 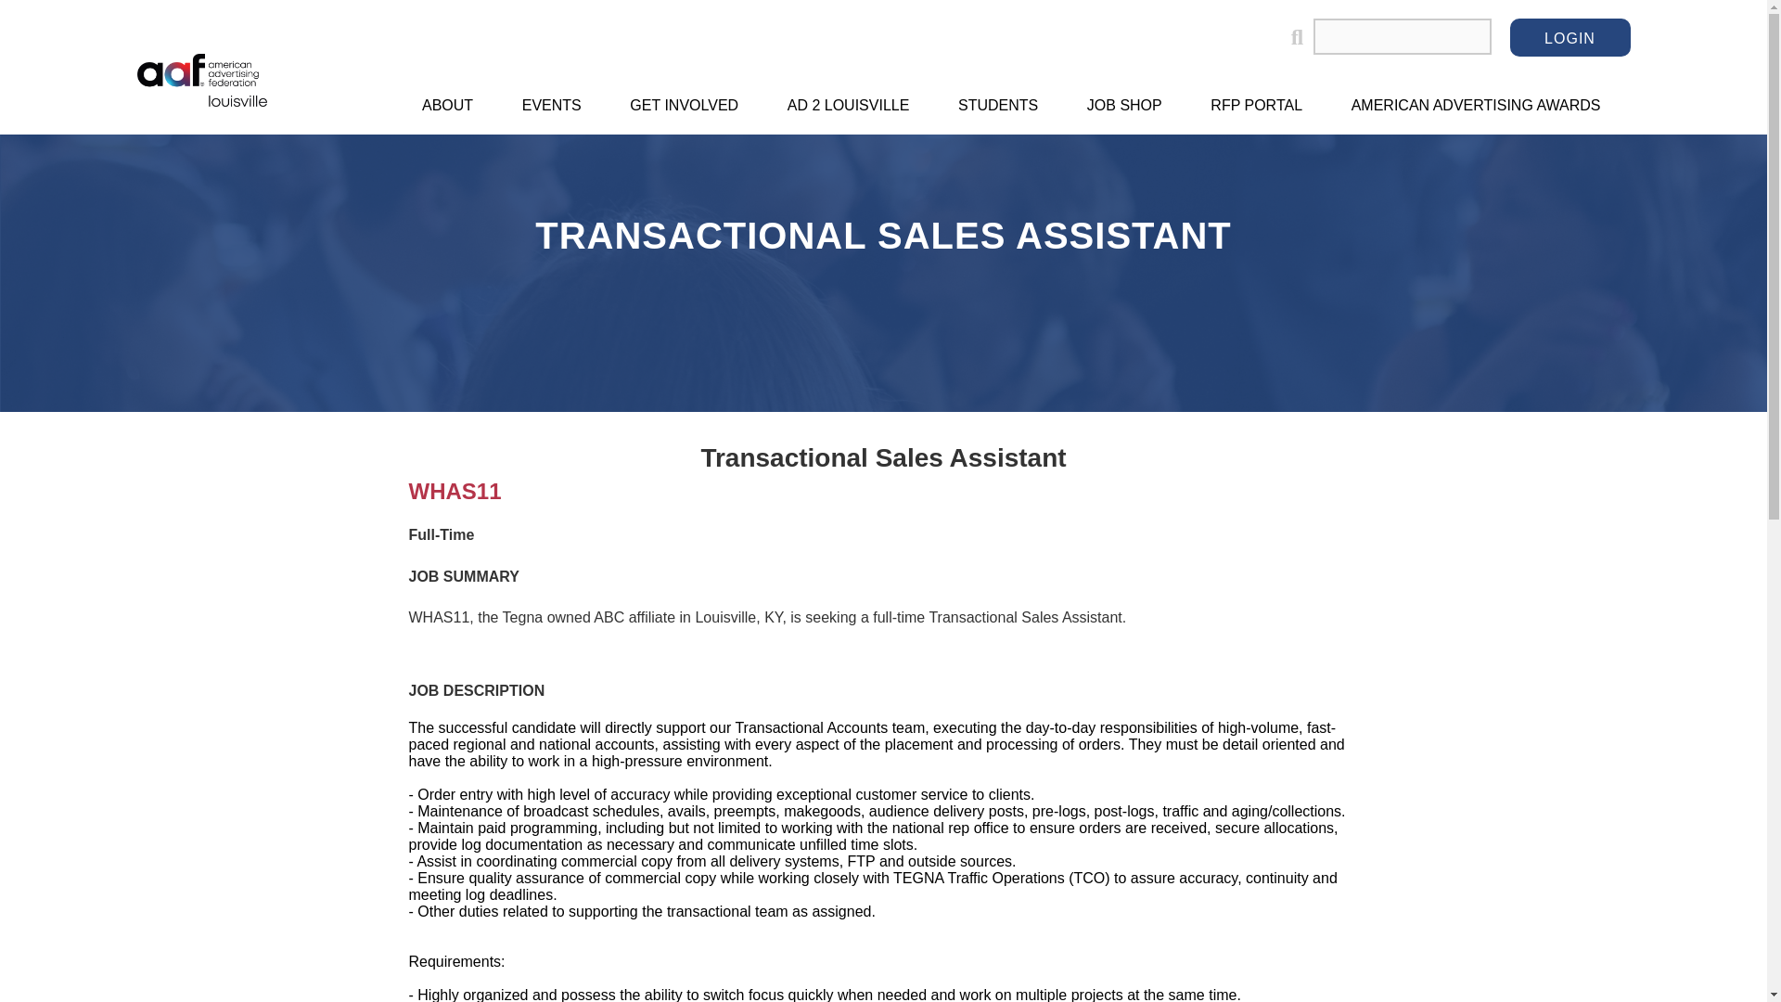 I want to click on ABOUT, so click(x=447, y=106).